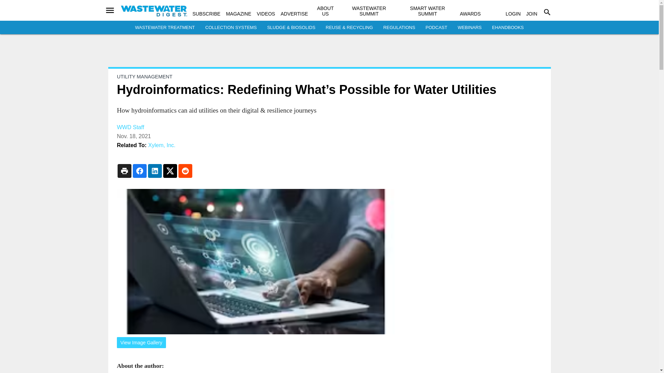  I want to click on WEBINARS, so click(469, 28).